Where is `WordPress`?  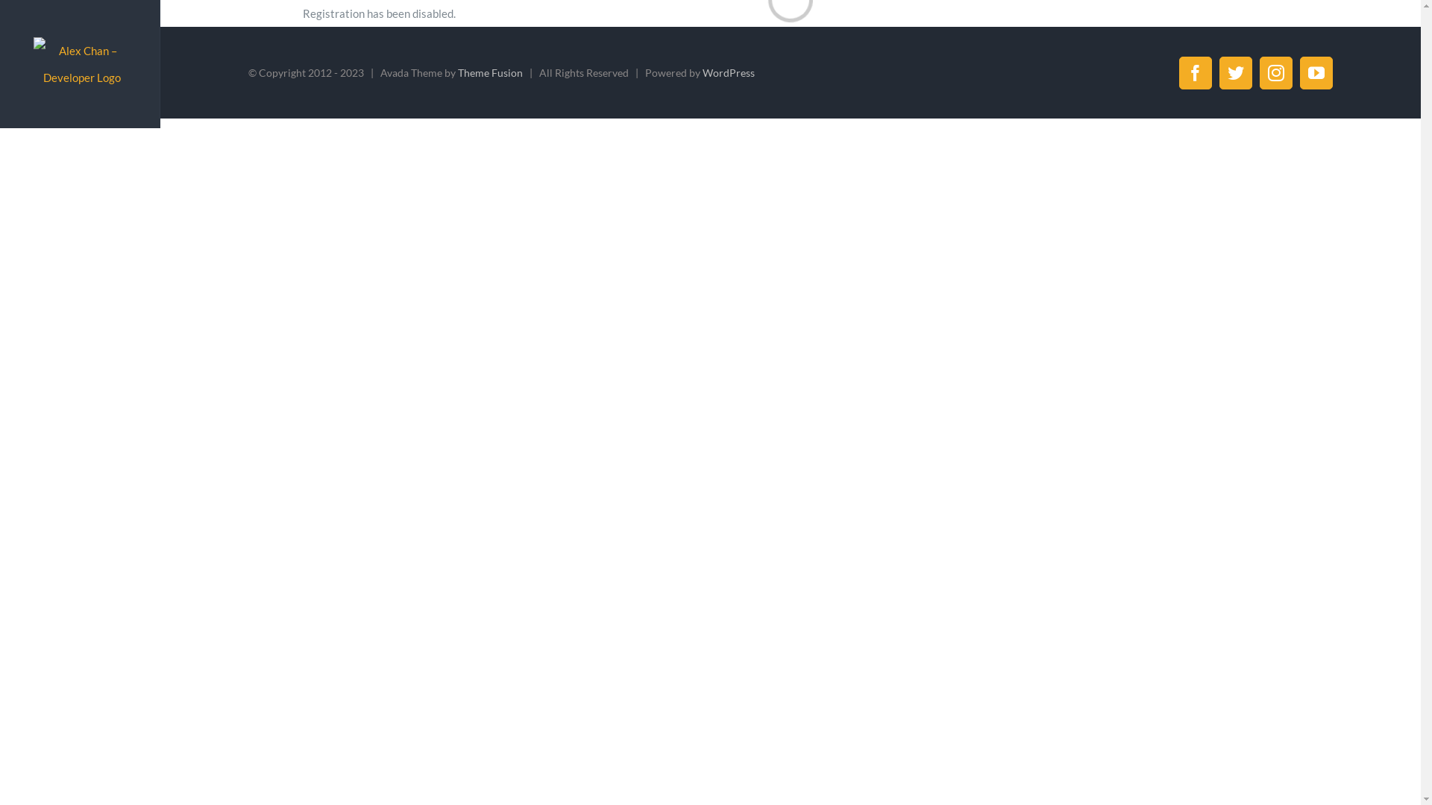
WordPress is located at coordinates (729, 73).